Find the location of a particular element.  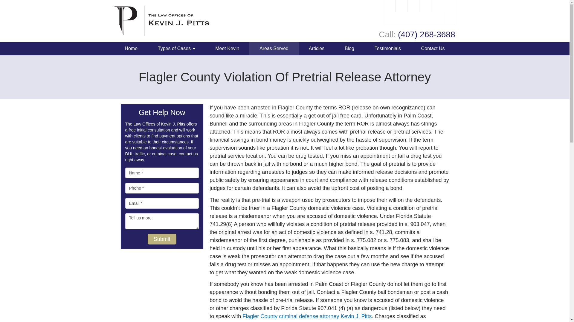

Home is located at coordinates (131, 48).